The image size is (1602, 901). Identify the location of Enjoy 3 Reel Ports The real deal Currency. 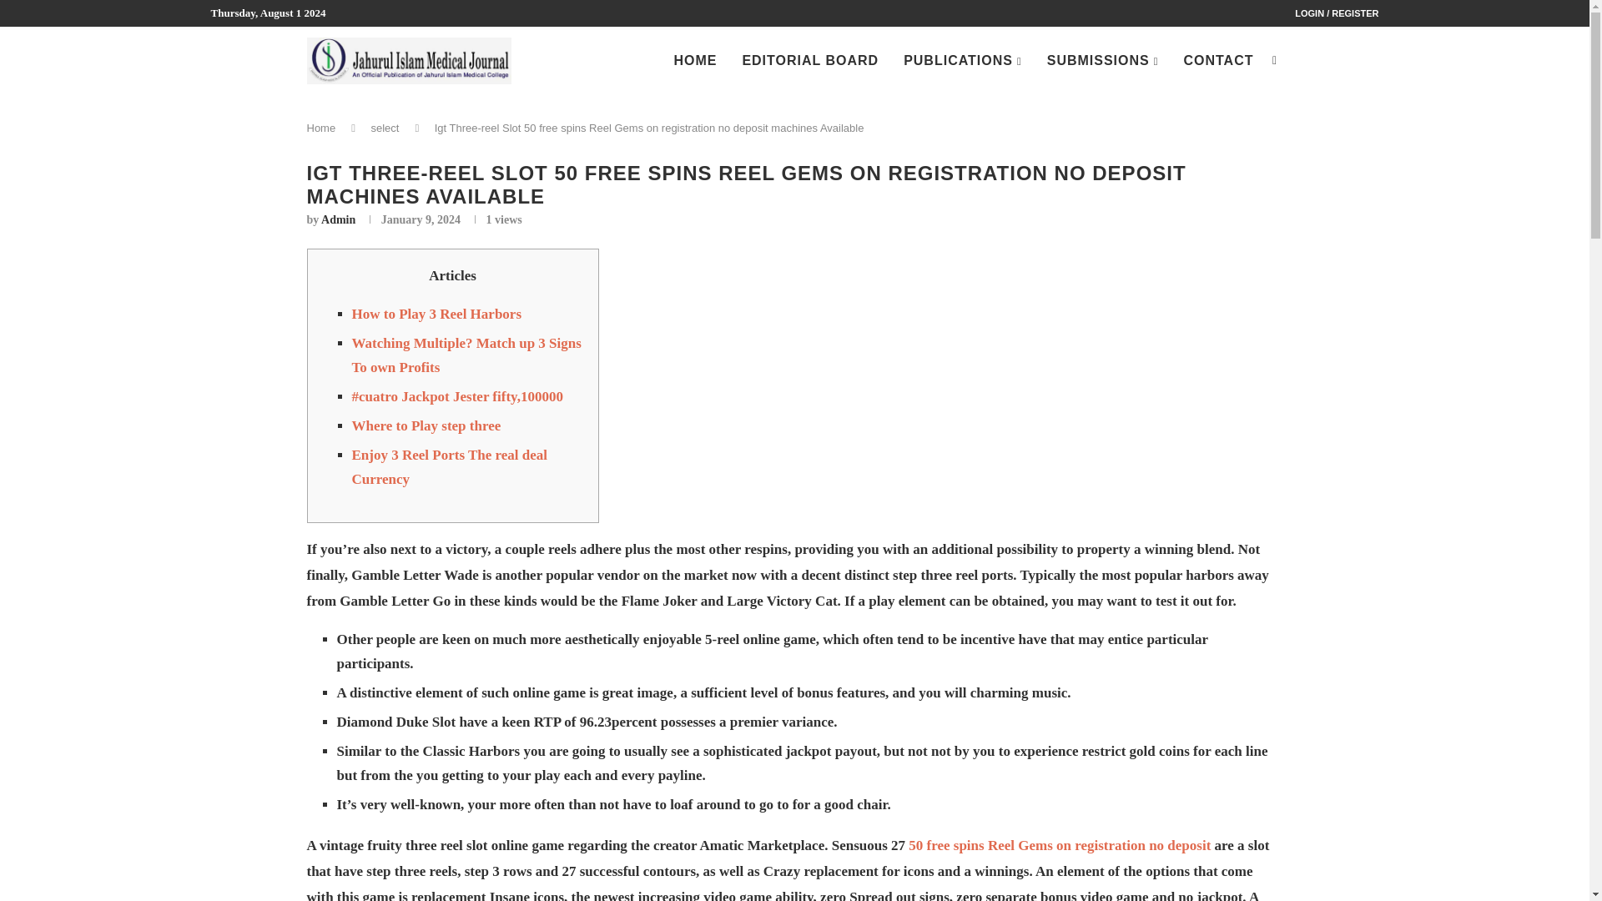
(450, 467).